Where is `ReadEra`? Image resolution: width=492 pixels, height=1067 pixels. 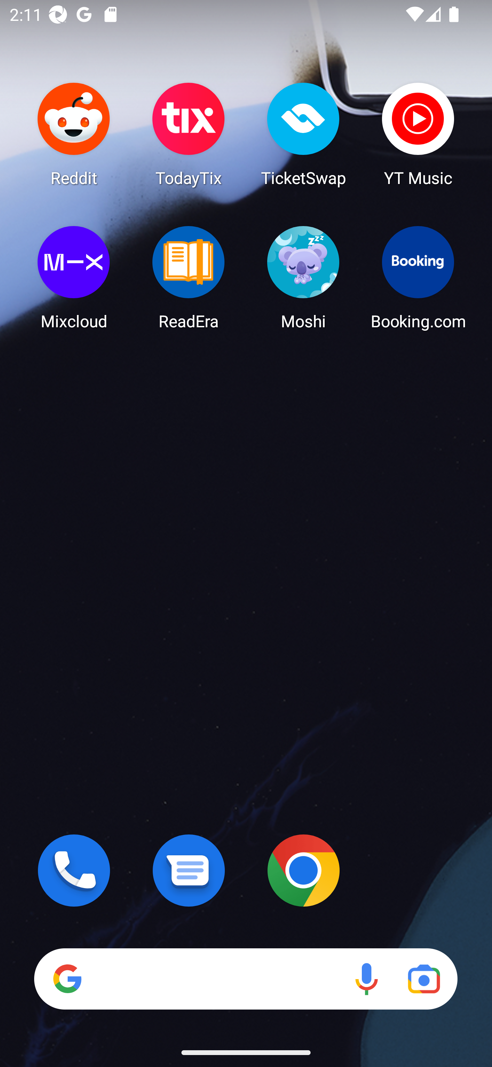 ReadEra is located at coordinates (189, 277).